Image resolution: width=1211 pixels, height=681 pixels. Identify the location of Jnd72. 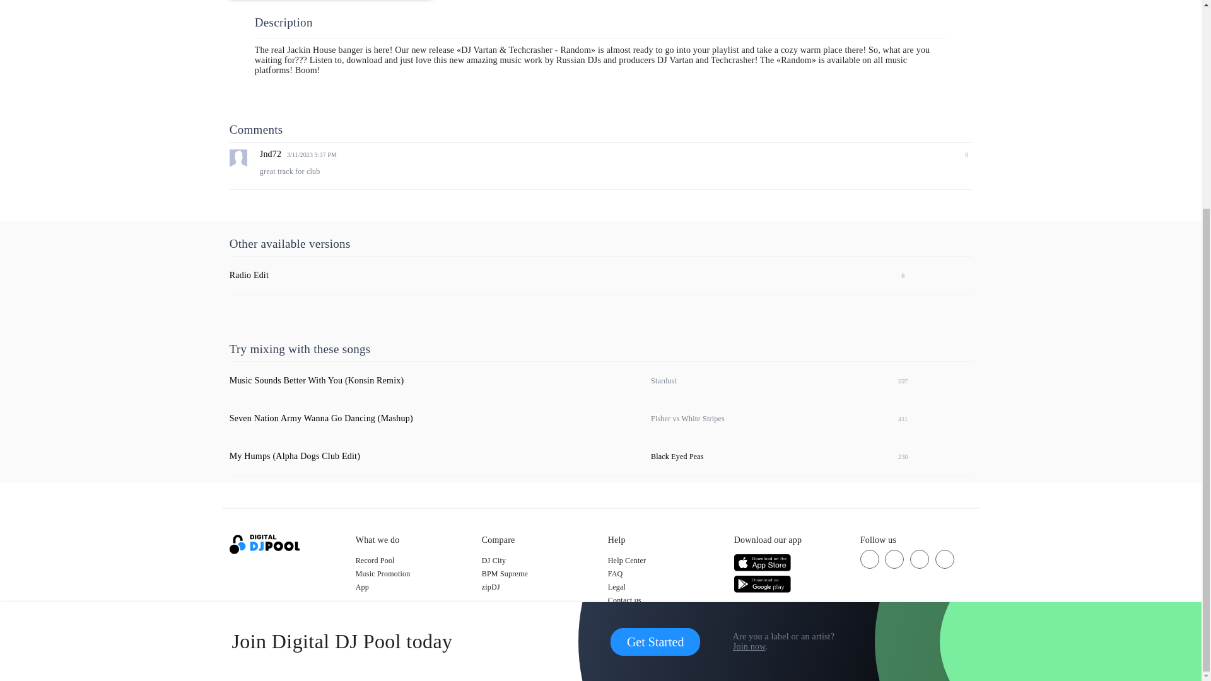
(270, 154).